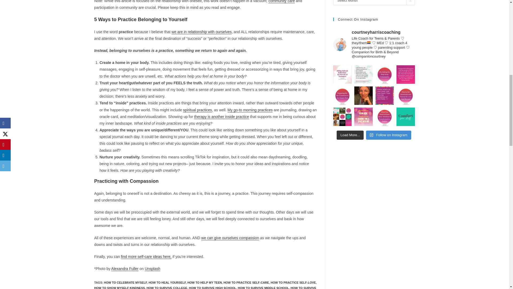 This screenshot has width=513, height=289. I want to click on we are in relationship with ourselves, so click(201, 32).